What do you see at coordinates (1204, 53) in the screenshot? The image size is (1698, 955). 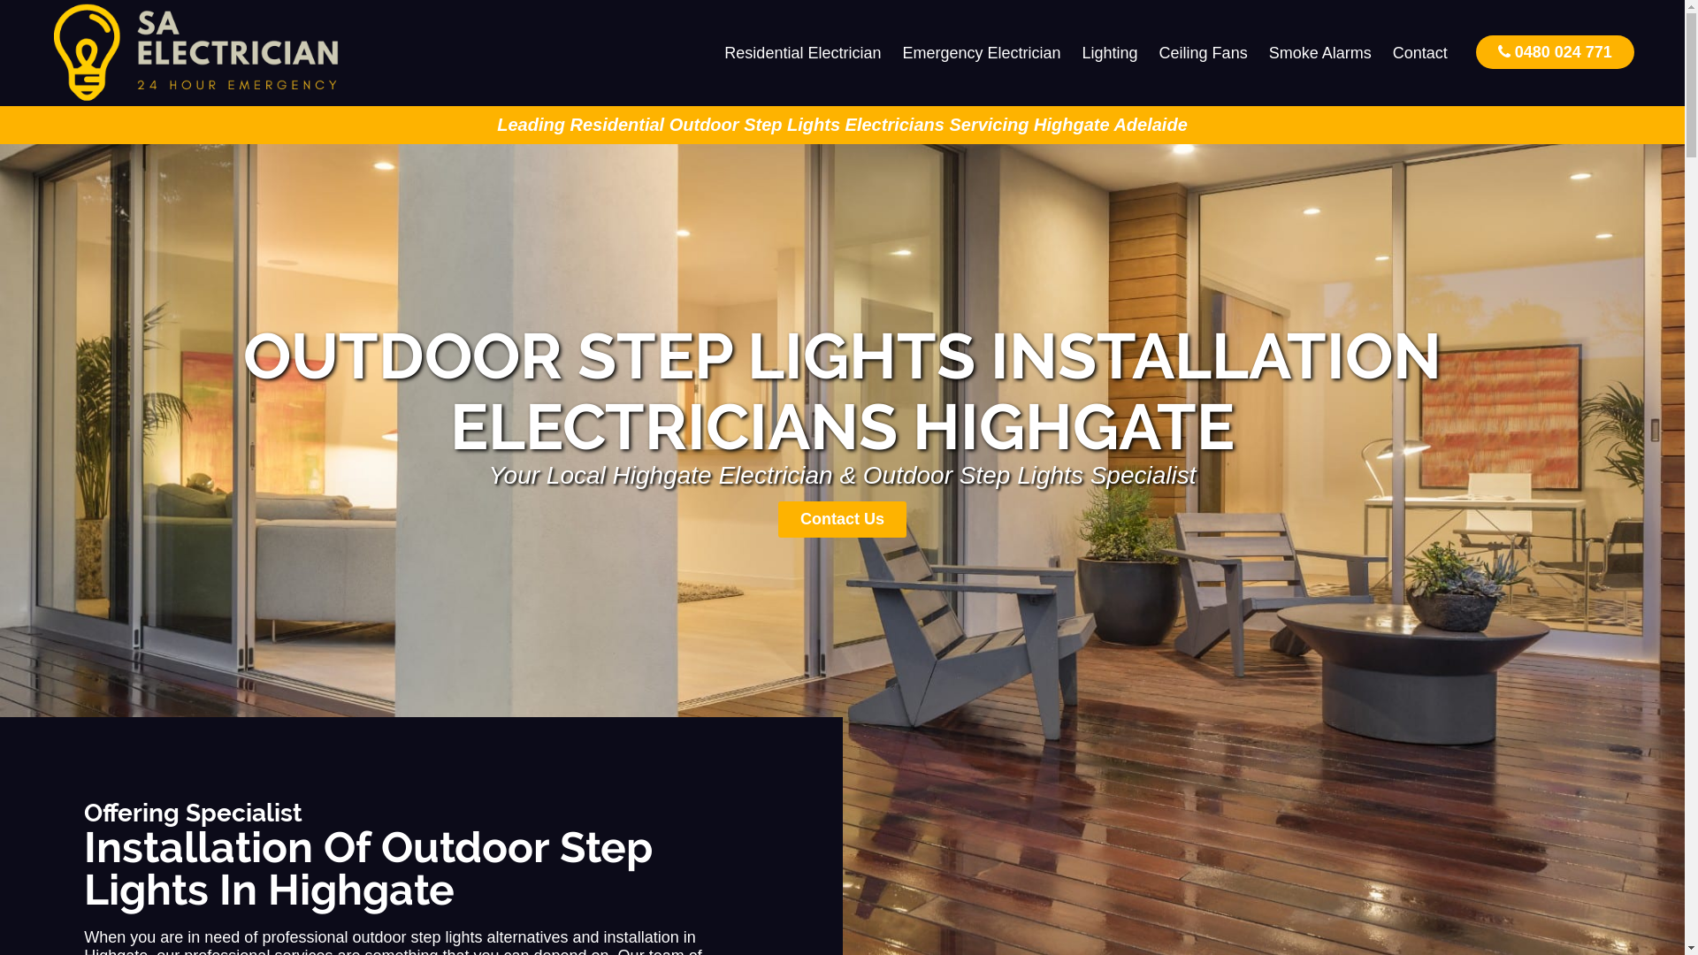 I see `Ceiling Fans` at bounding box center [1204, 53].